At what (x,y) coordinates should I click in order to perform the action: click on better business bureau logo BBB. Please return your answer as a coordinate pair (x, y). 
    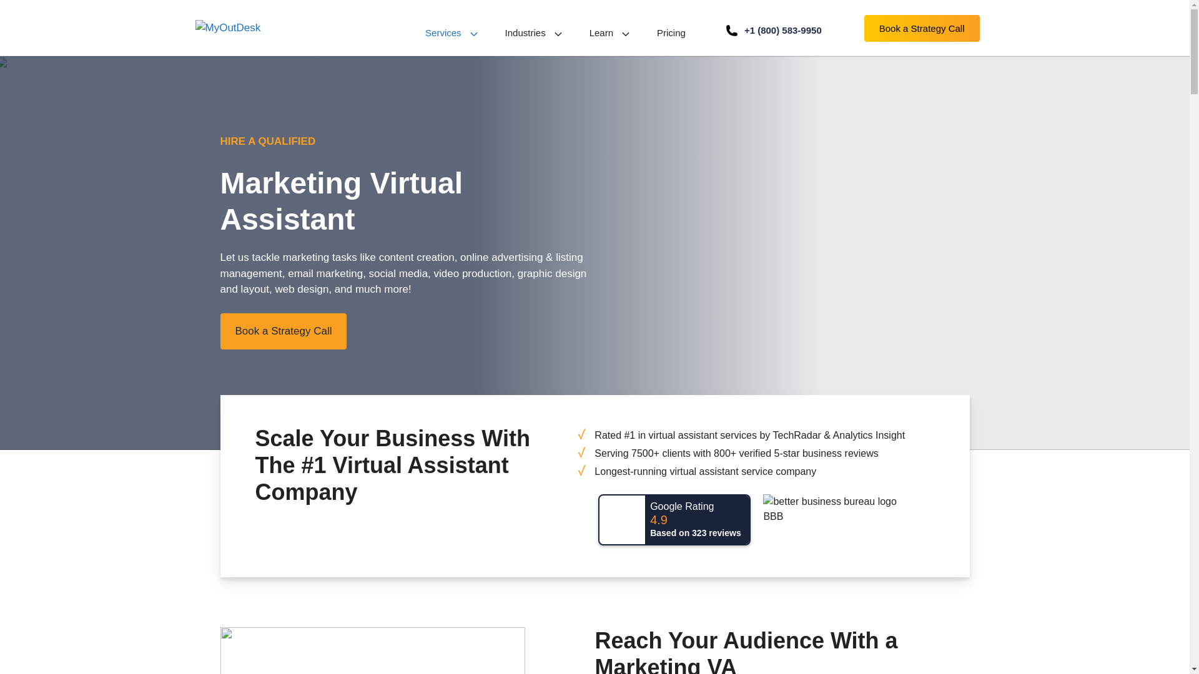
    Looking at the image, I should click on (839, 509).